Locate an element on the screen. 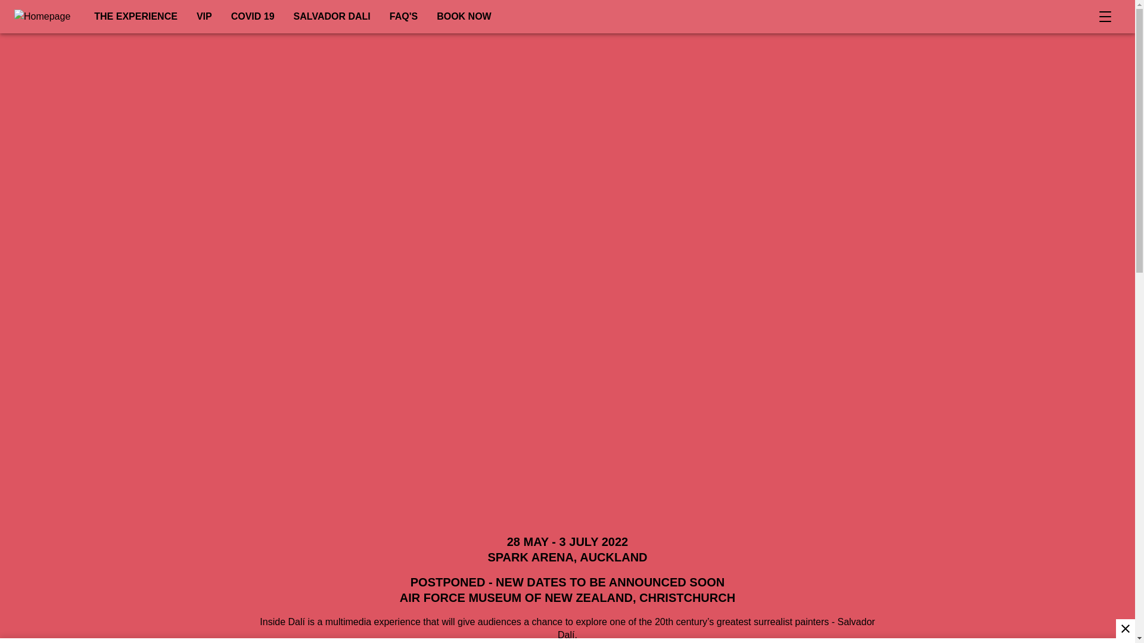 The width and height of the screenshot is (1144, 643). VIP is located at coordinates (204, 17).